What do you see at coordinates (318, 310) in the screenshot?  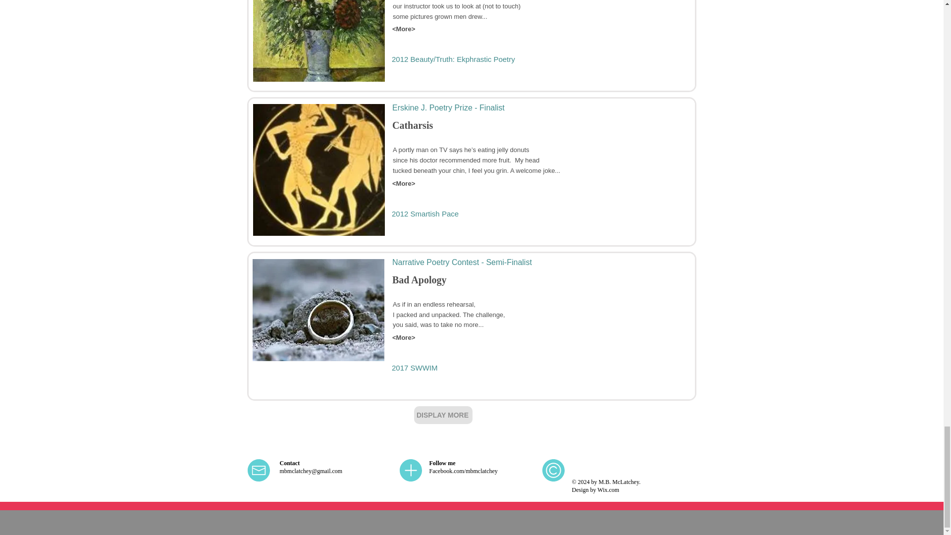 I see `badapologyH.jpg` at bounding box center [318, 310].